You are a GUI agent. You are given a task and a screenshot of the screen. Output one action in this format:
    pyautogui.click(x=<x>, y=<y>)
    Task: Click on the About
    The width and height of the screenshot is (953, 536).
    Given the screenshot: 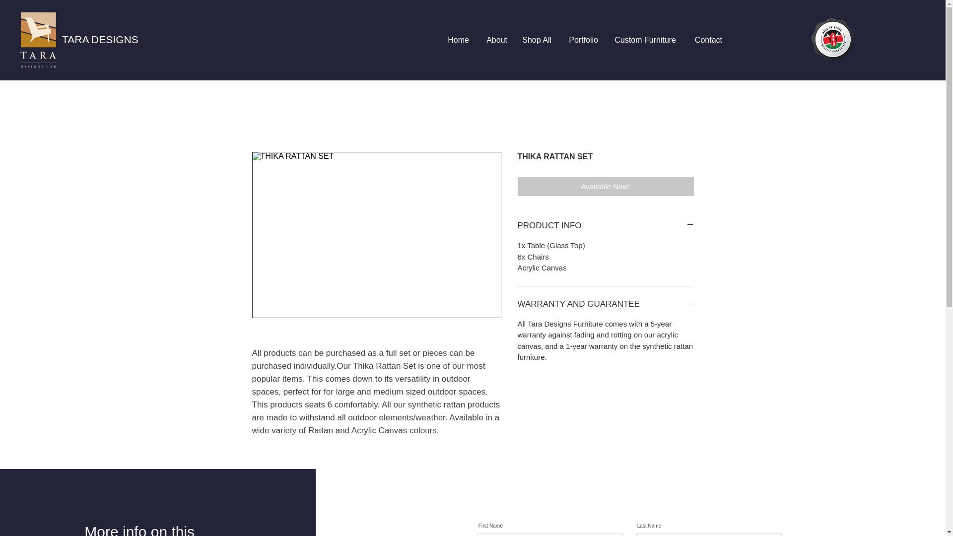 What is the action you would take?
    pyautogui.click(x=495, y=40)
    